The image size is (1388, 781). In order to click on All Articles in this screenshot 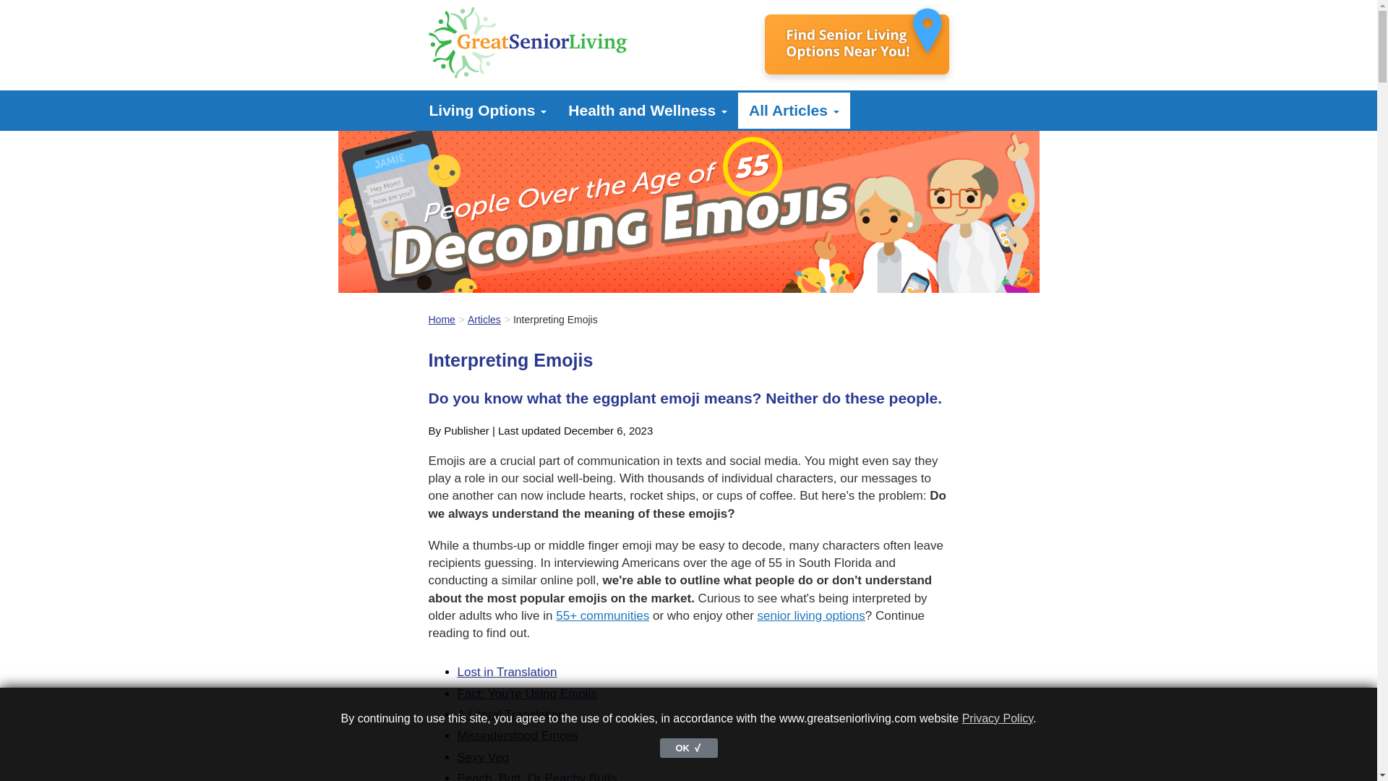, I will do `click(794, 111)`.